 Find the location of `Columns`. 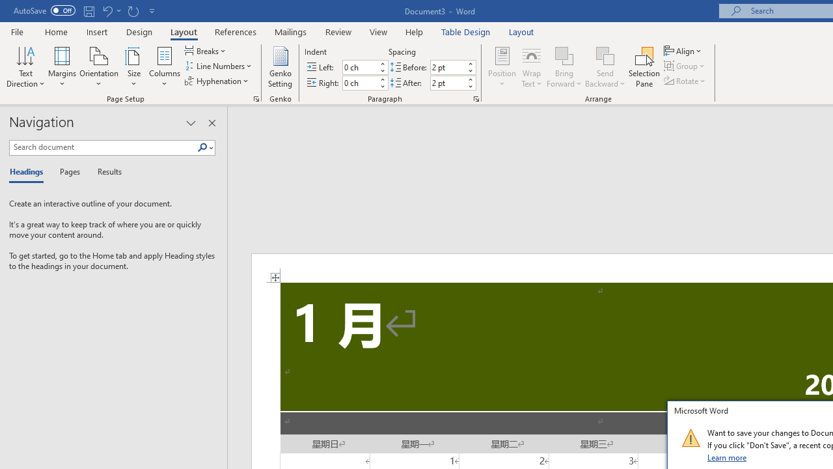

Columns is located at coordinates (165, 66).